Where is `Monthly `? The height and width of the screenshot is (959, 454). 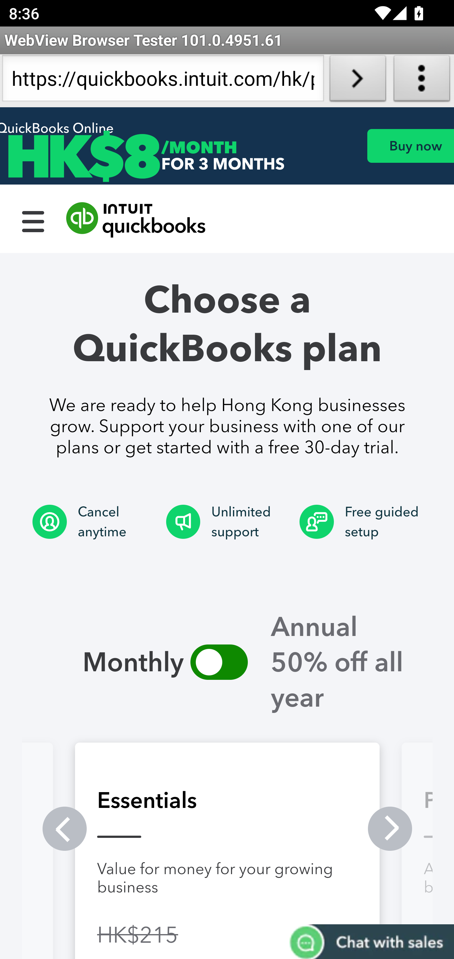 Monthly  is located at coordinates (219, 662).